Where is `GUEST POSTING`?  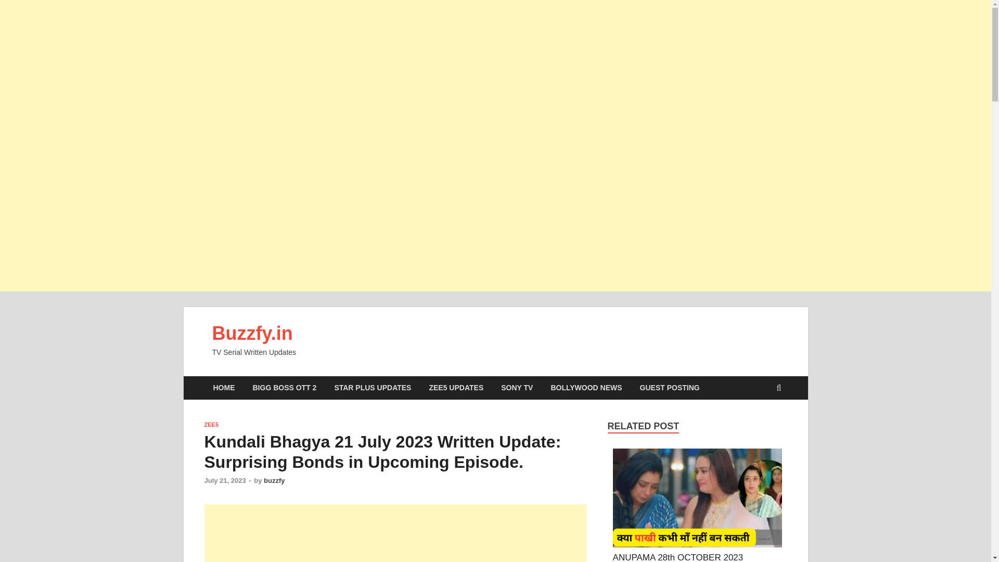
GUEST POSTING is located at coordinates (670, 387).